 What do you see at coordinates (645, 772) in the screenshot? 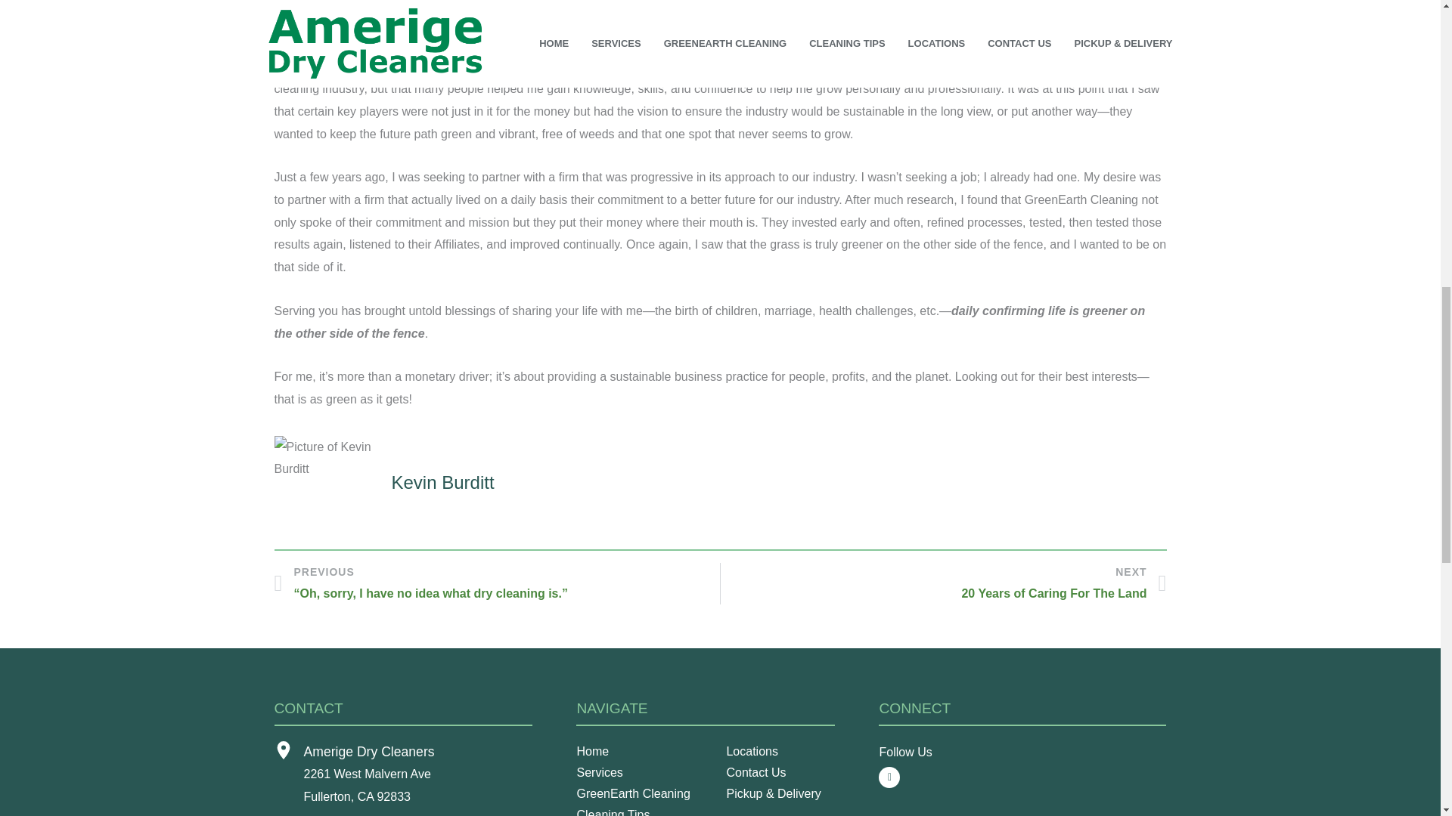
I see `Services` at bounding box center [645, 772].